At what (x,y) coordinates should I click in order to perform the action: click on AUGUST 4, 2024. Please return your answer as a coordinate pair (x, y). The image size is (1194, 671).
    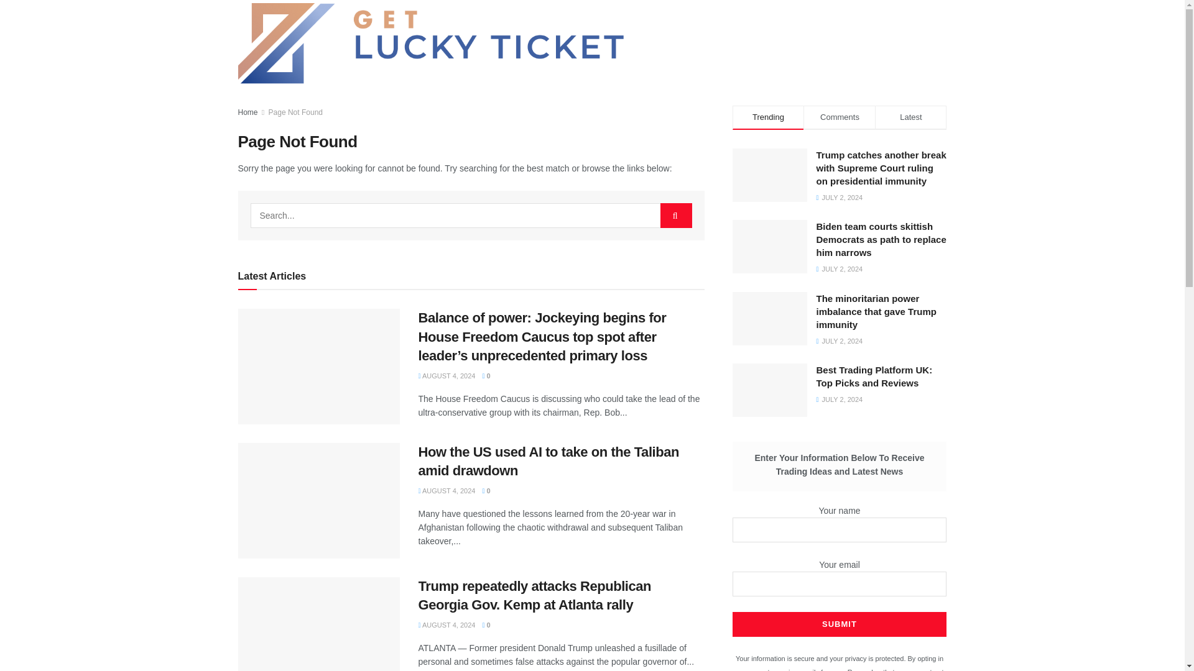
    Looking at the image, I should click on (447, 376).